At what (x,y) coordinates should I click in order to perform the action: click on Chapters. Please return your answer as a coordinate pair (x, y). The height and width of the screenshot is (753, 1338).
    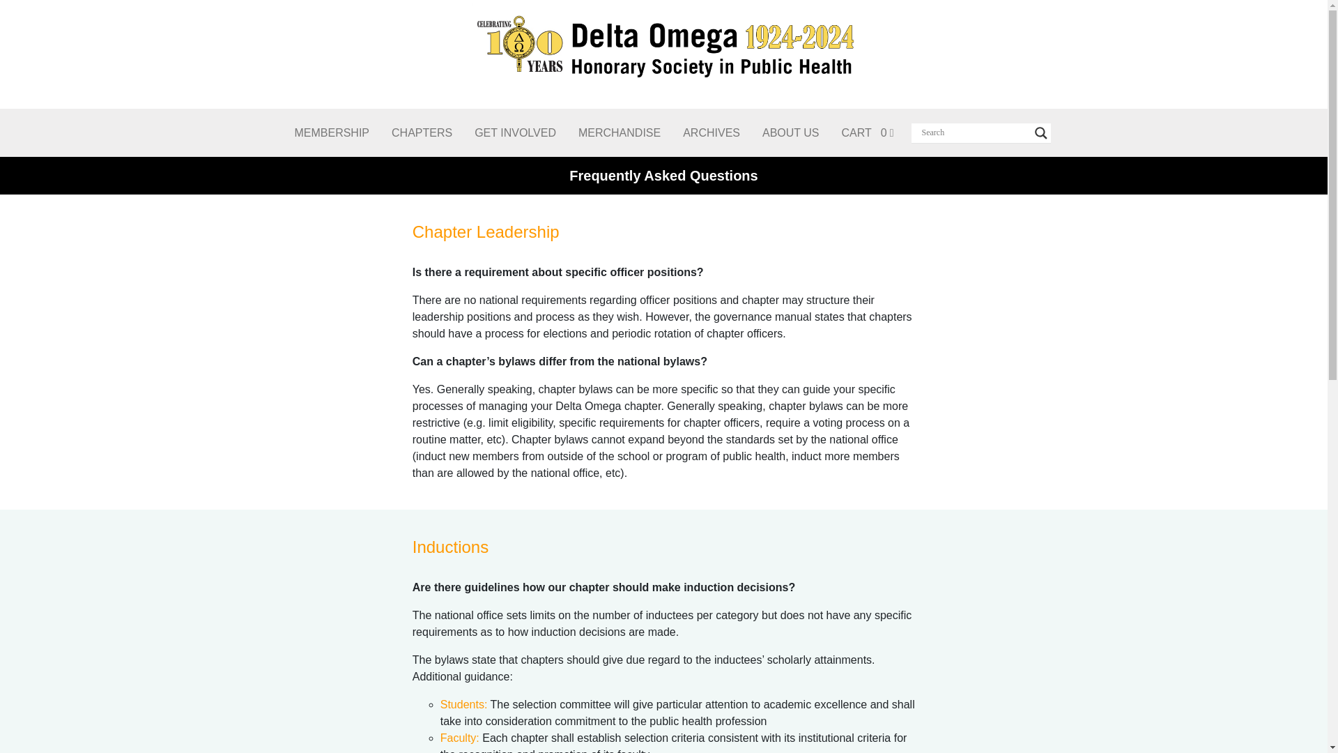
    Looking at the image, I should click on (421, 132).